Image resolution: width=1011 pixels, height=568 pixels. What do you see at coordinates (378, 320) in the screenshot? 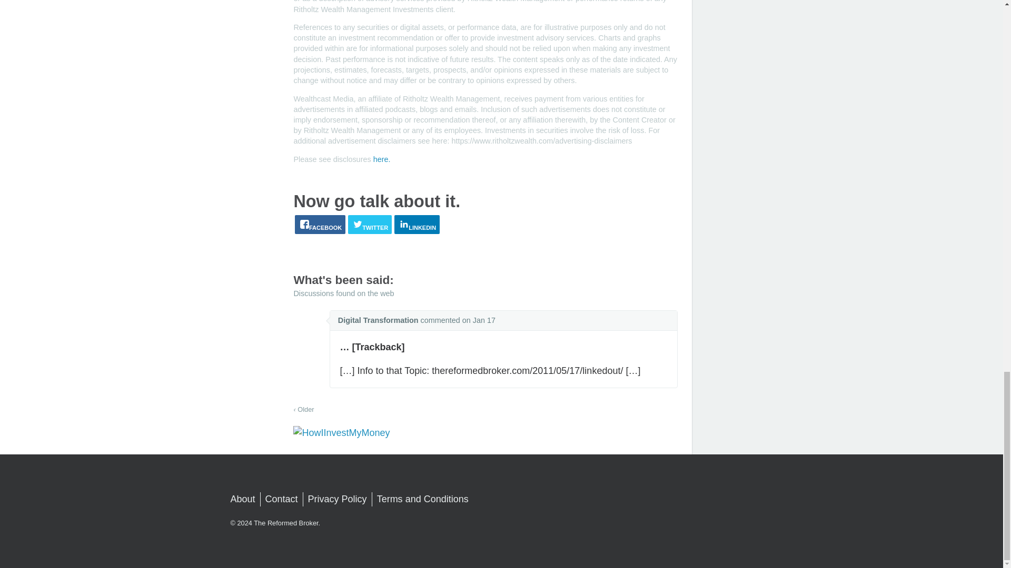
I see `Digital Transformation` at bounding box center [378, 320].